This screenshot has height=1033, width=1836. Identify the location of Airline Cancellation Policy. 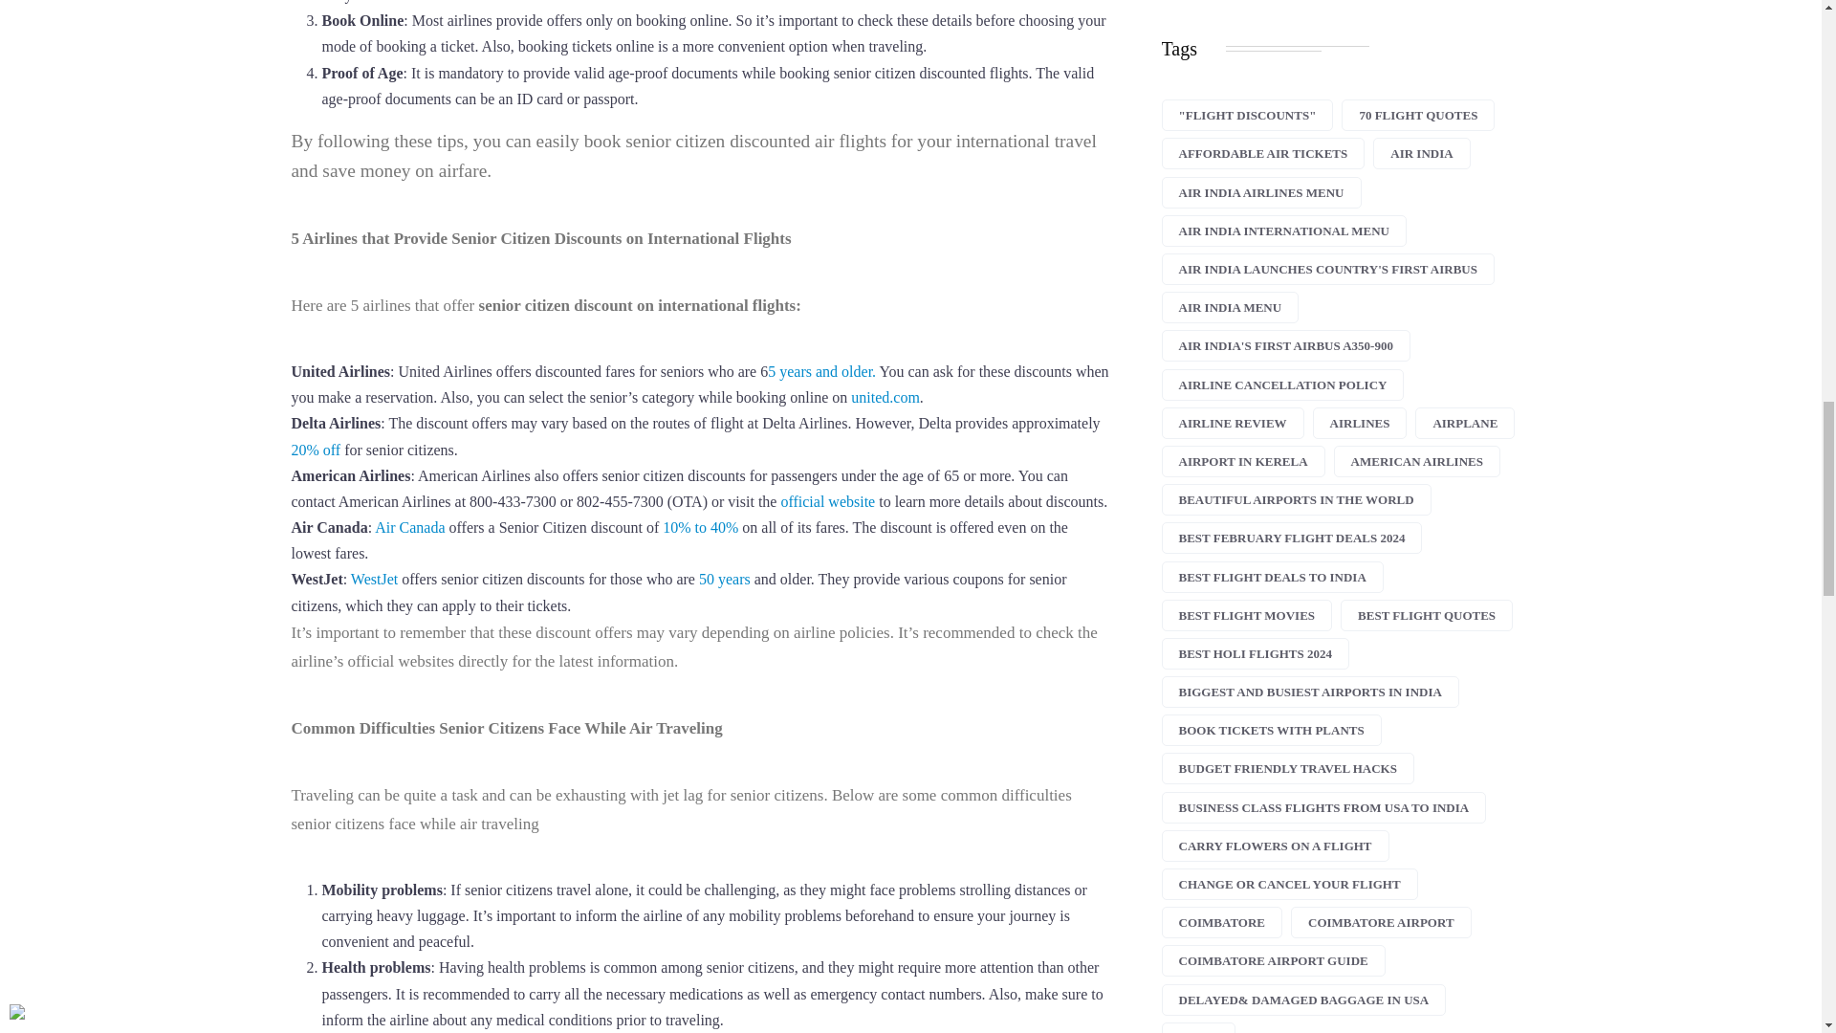
(1281, 385).